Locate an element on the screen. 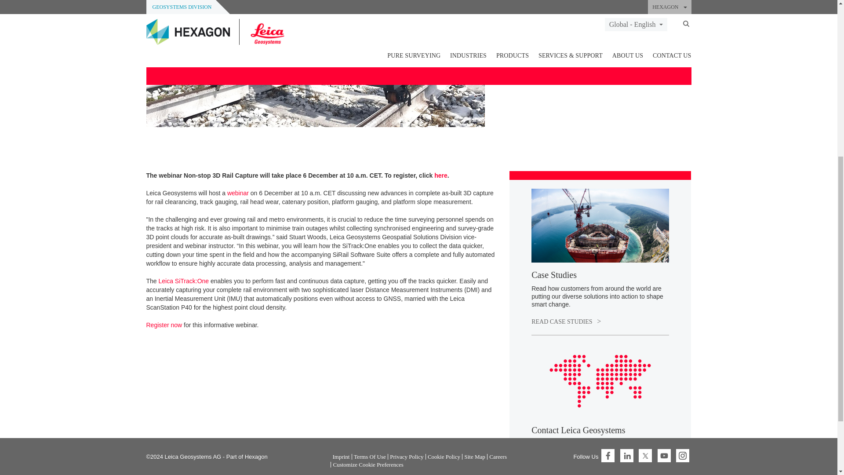 This screenshot has height=475, width=844. Customize Cookie Preferences is located at coordinates (367, 195).